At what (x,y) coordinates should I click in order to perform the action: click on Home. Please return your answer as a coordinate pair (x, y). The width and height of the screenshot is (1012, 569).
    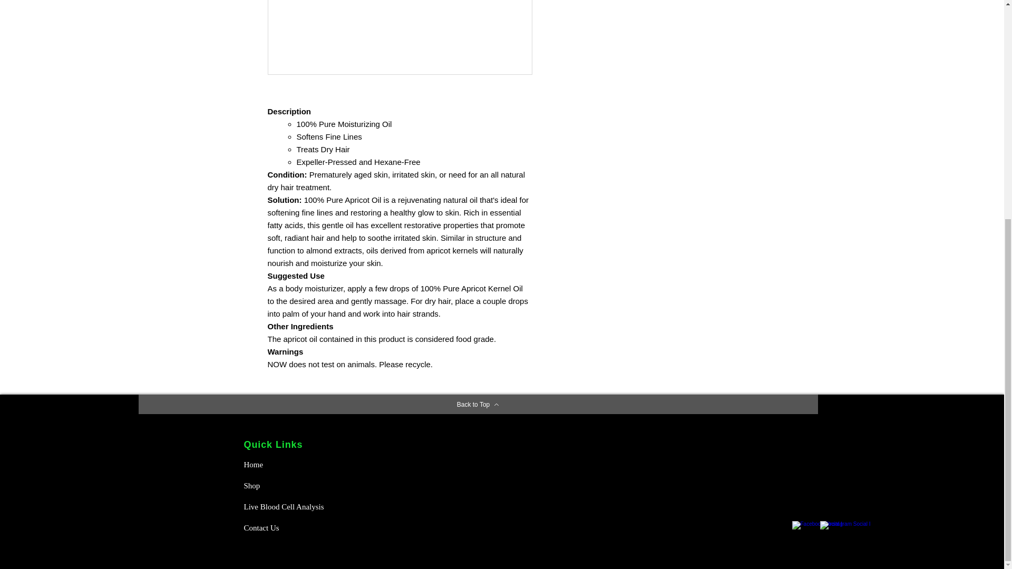
    Looking at the image, I should click on (280, 464).